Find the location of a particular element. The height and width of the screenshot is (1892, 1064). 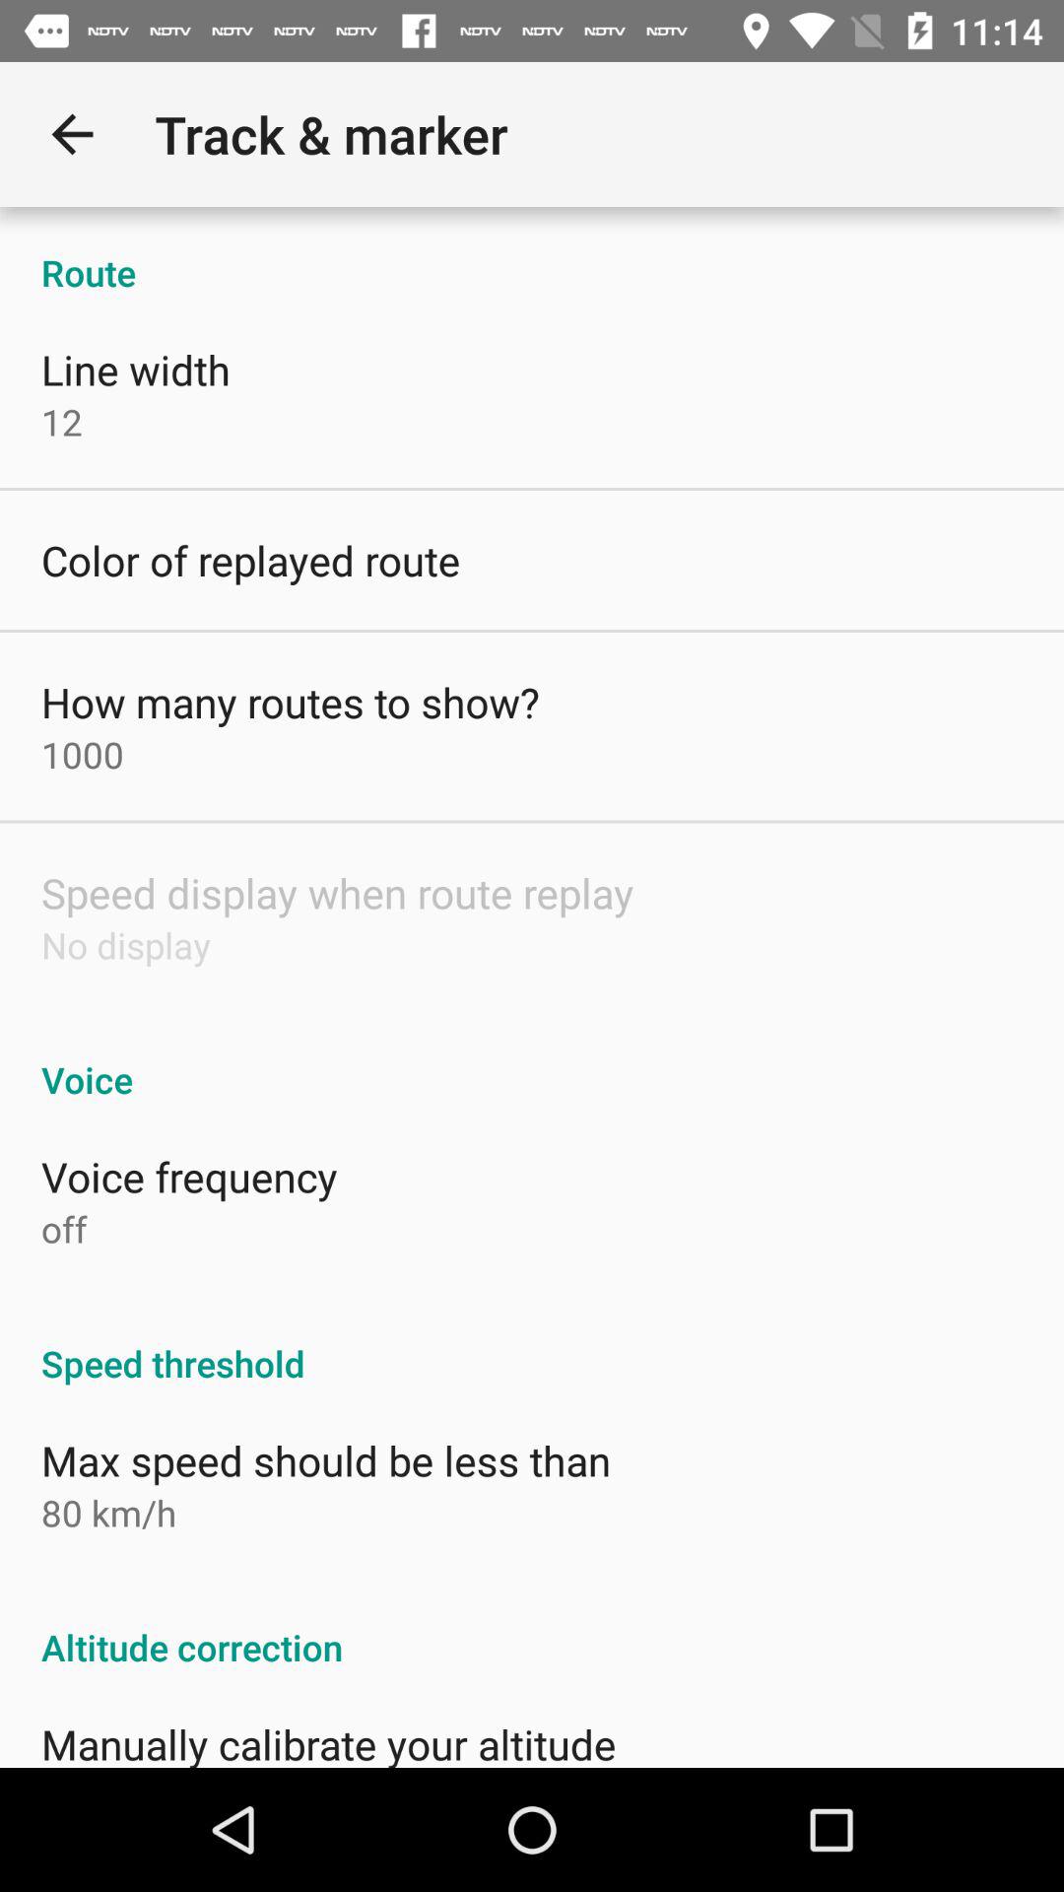

choose the 1000 item is located at coordinates (83, 755).